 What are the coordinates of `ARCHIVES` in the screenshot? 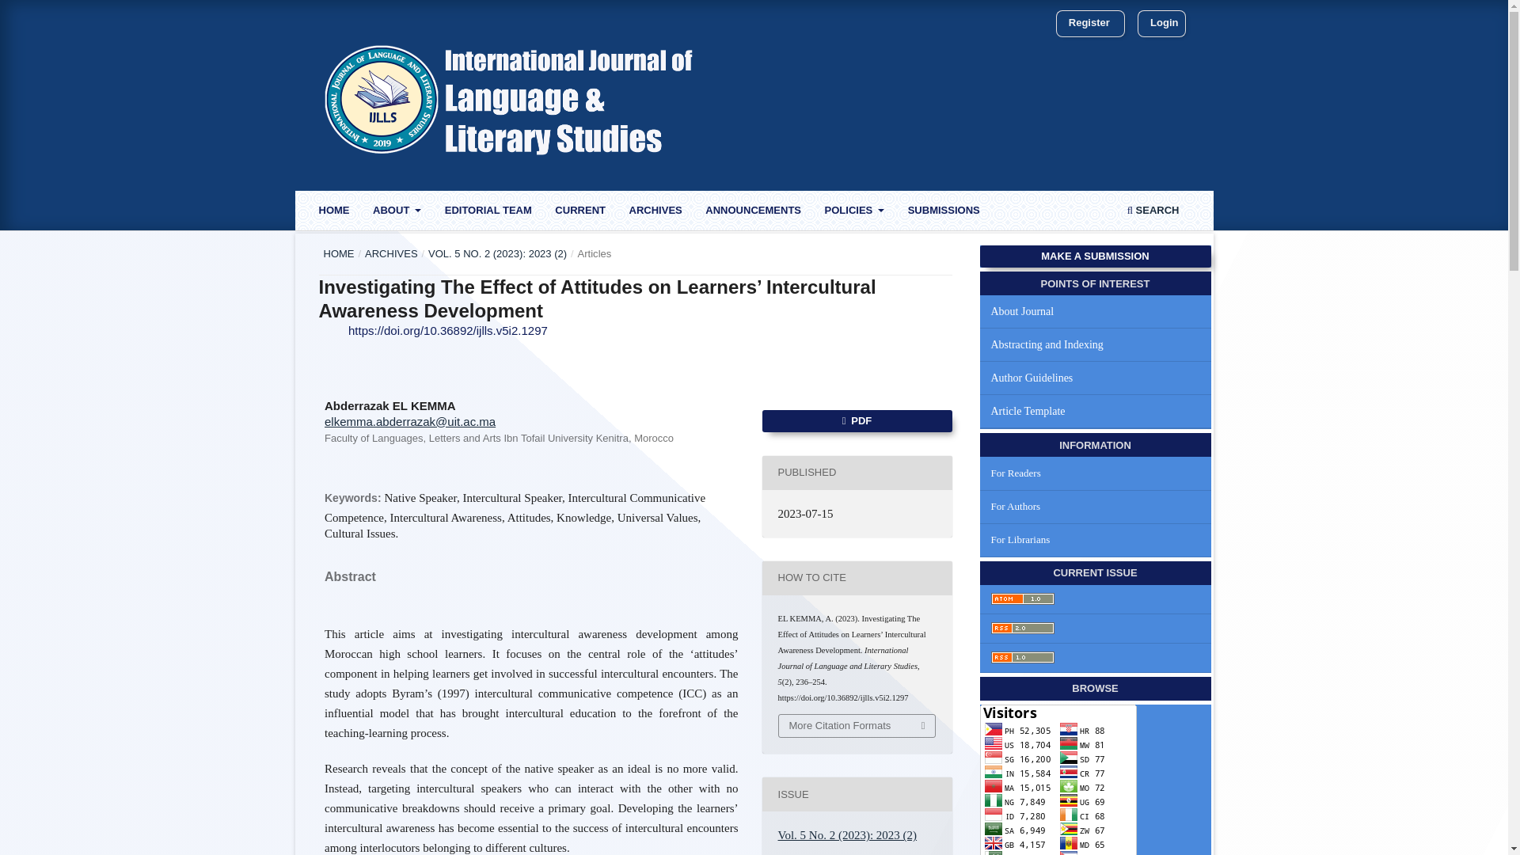 It's located at (391, 253).